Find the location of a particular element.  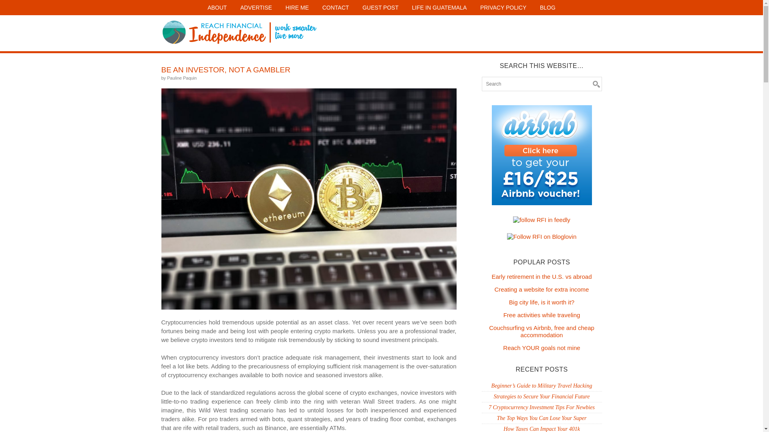

Free activities while traveling is located at coordinates (542, 314).